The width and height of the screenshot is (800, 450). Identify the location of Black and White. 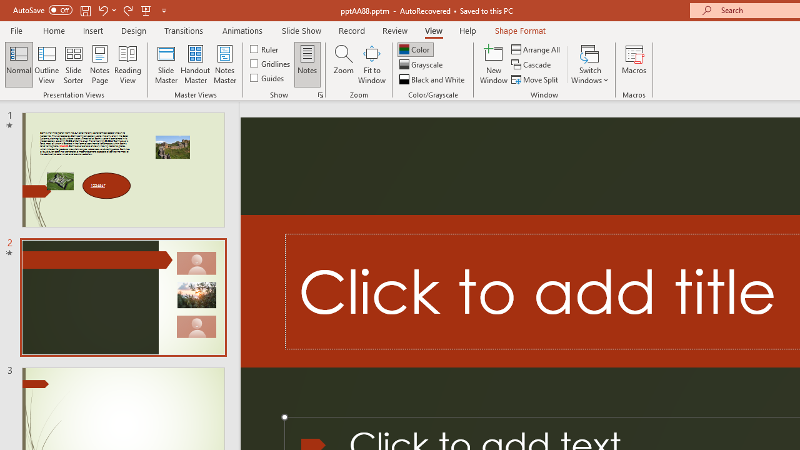
(433, 79).